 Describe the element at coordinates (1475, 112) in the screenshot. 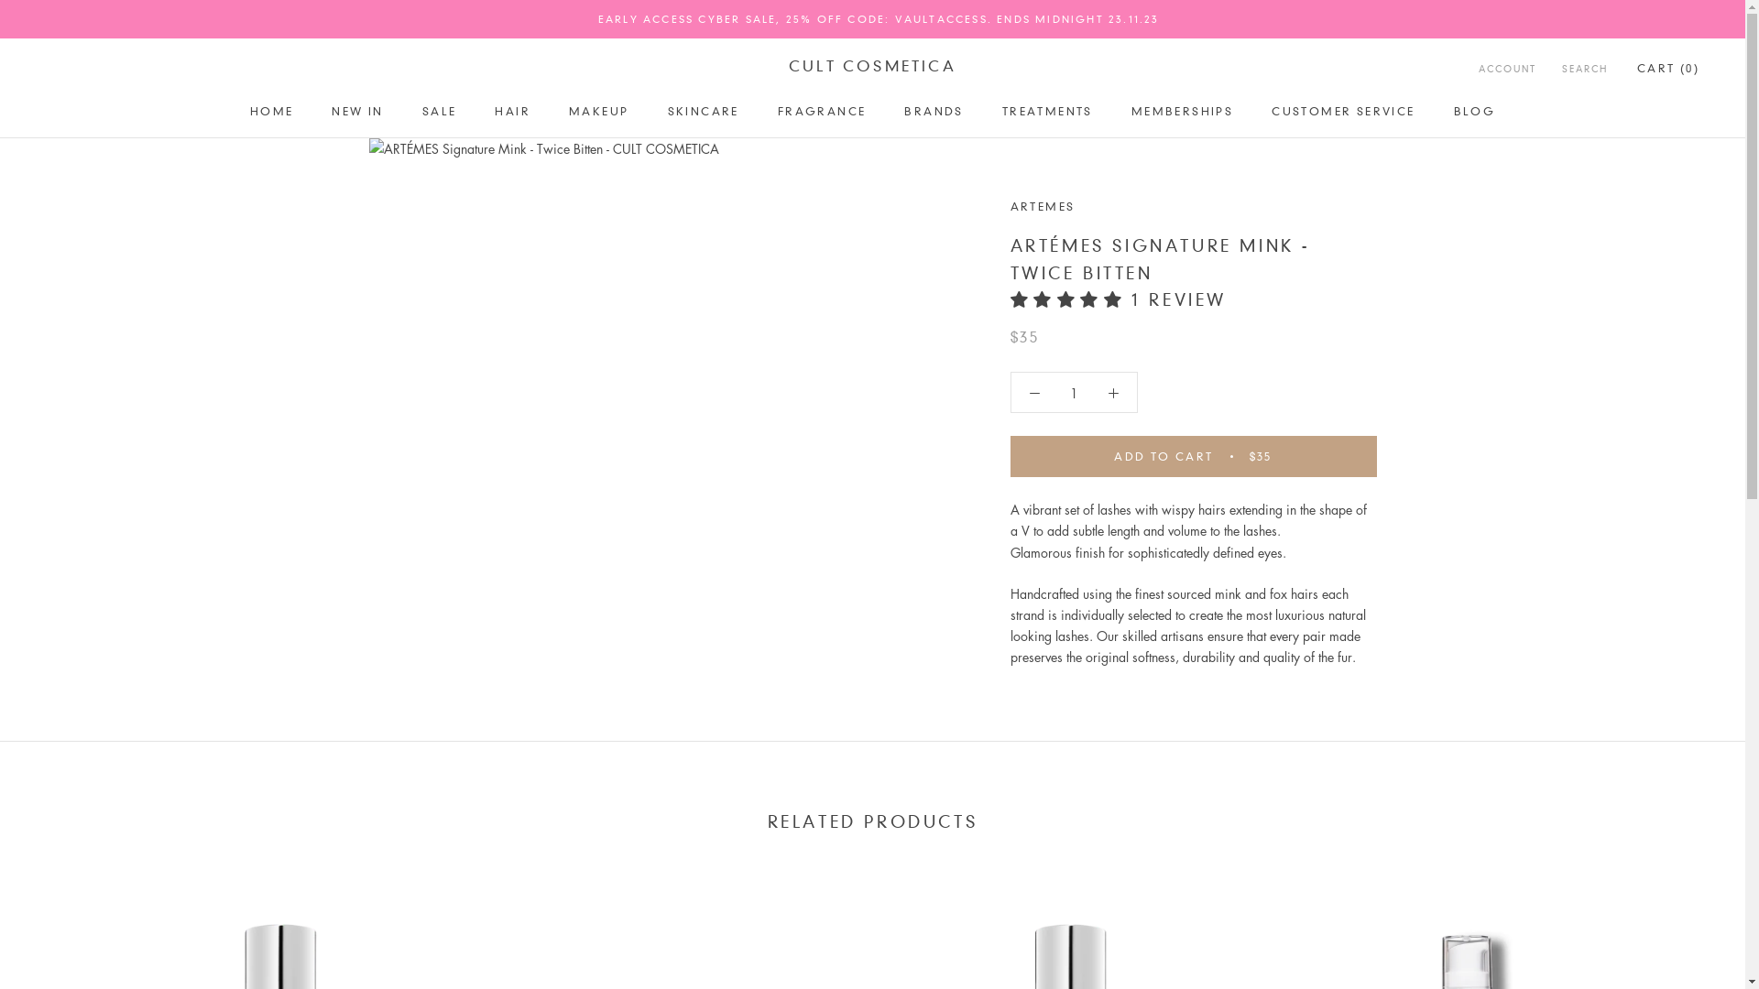

I see `BLOG
BLOG` at that location.